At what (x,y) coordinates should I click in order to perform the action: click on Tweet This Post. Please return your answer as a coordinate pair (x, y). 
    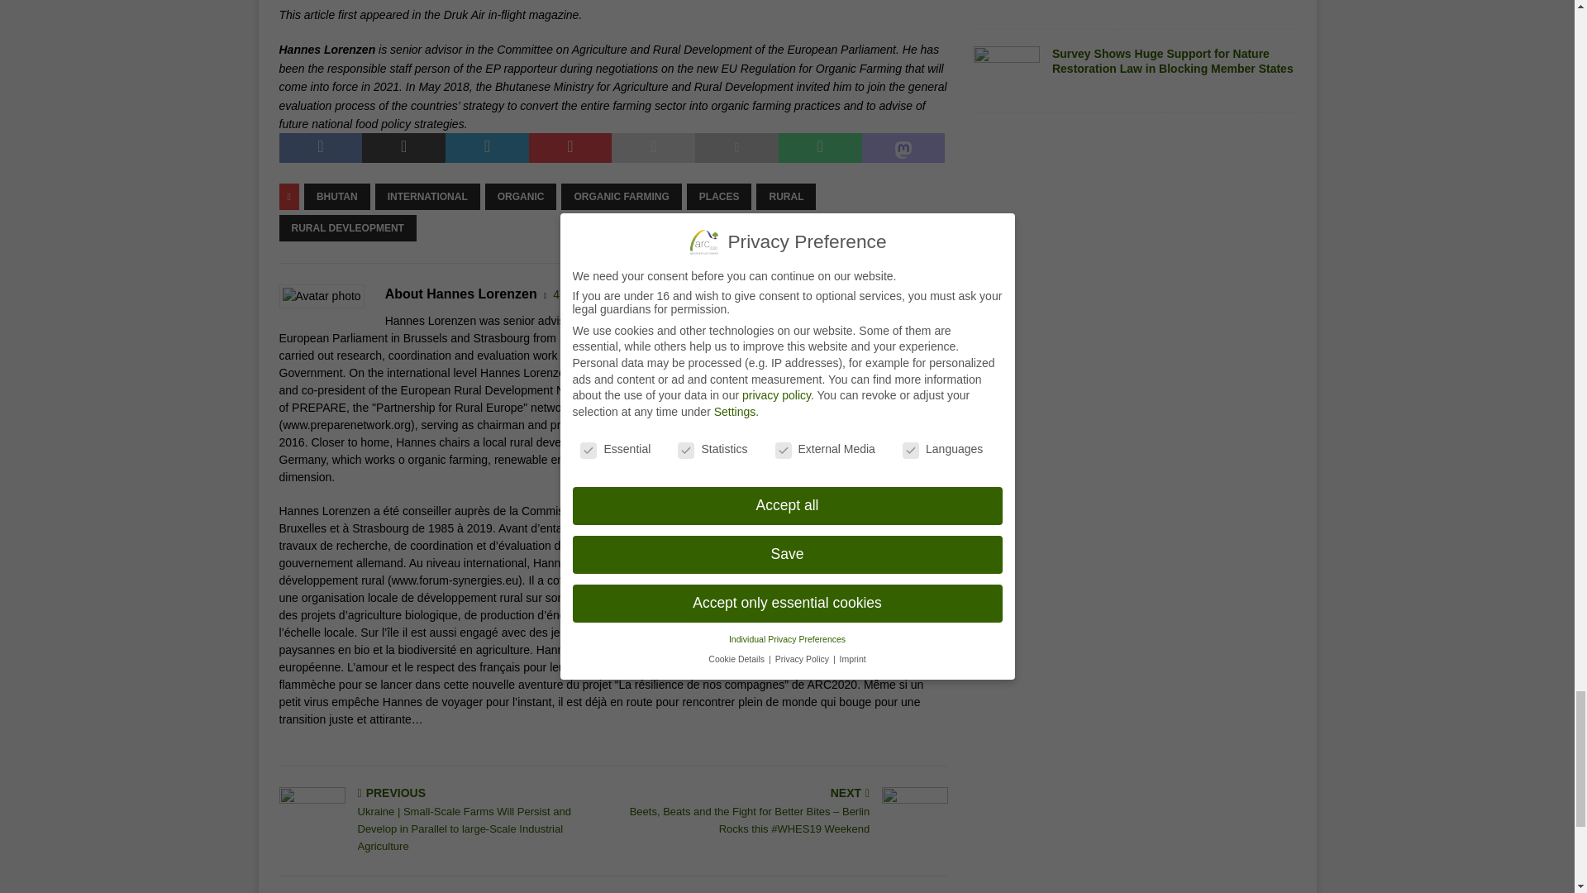
    Looking at the image, I should click on (403, 147).